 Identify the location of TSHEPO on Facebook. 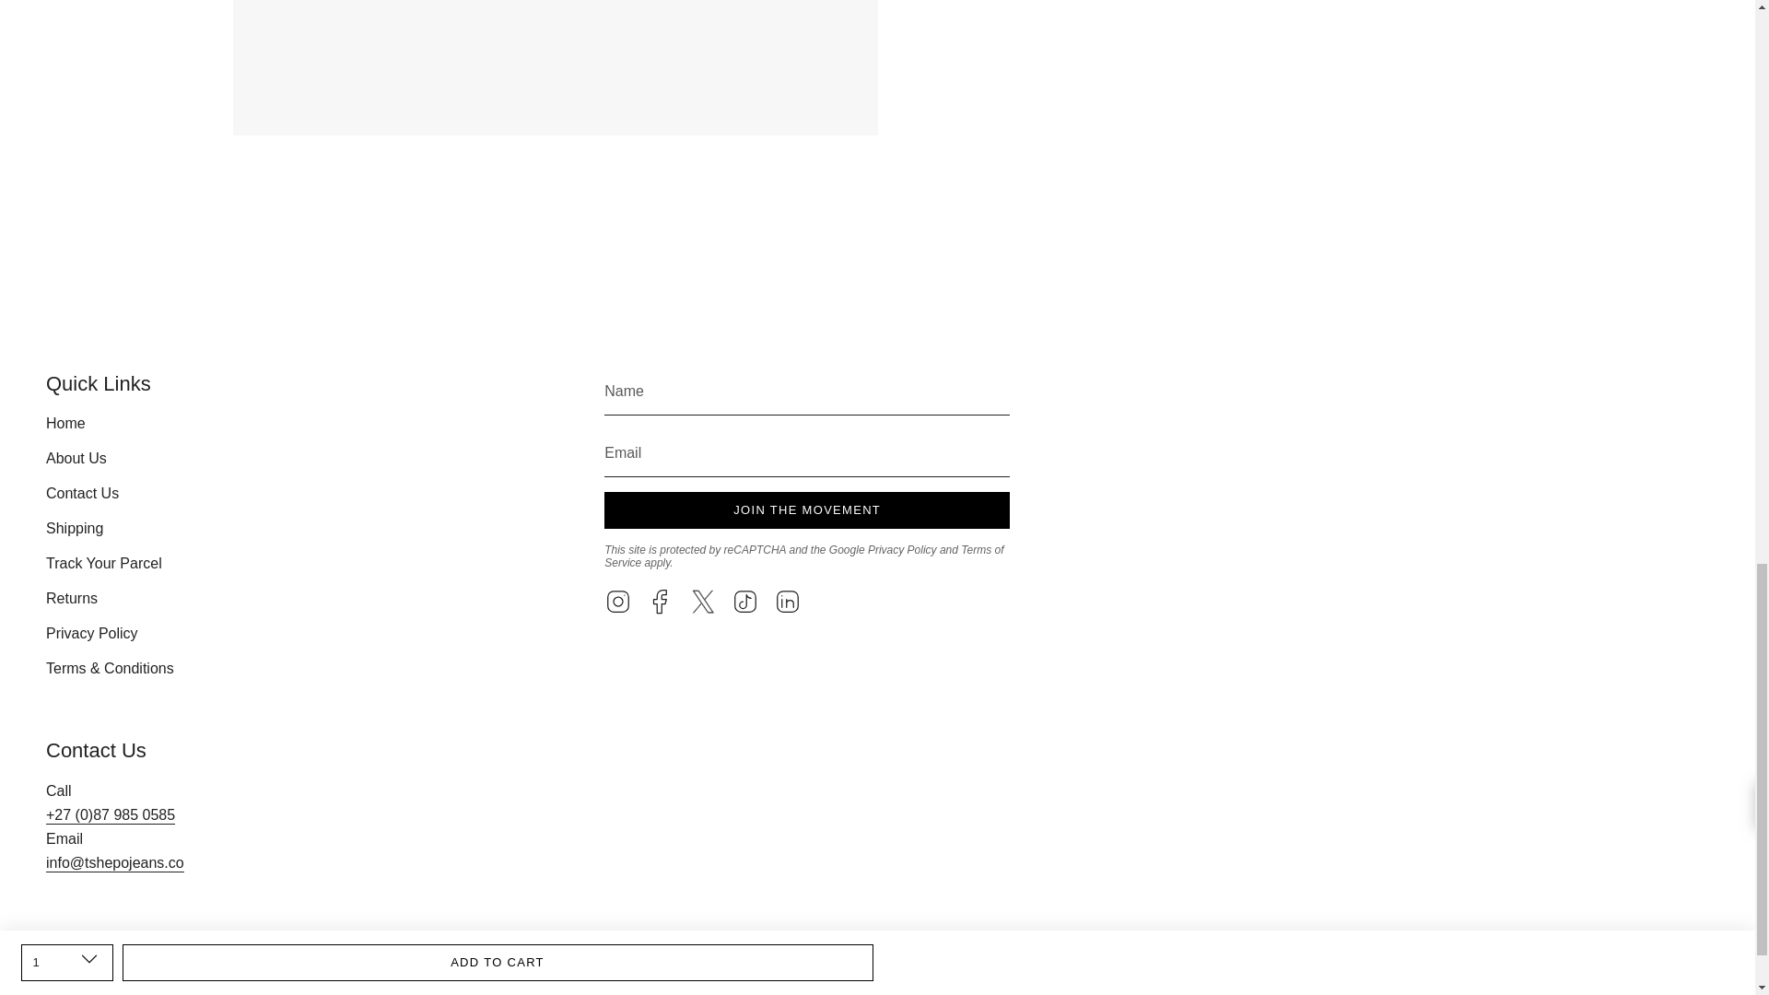
(660, 599).